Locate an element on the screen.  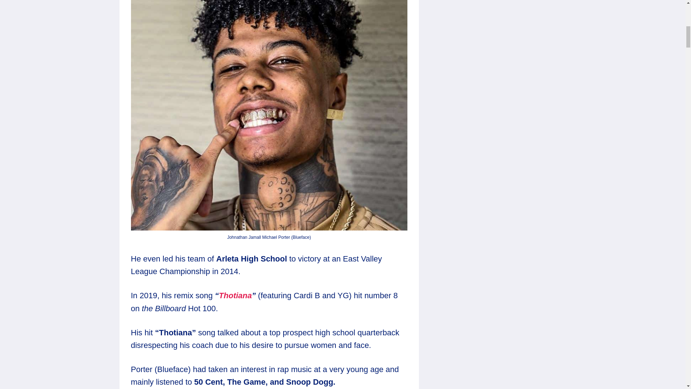
Thotiana is located at coordinates (235, 295).